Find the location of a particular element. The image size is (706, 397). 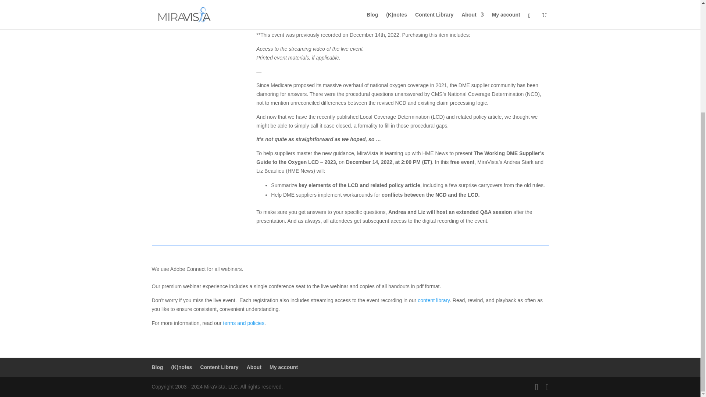

About is located at coordinates (254, 367).